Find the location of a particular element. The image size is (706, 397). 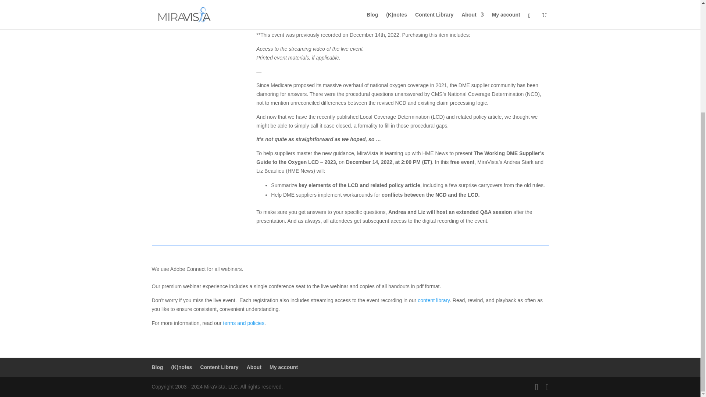

About is located at coordinates (254, 367).